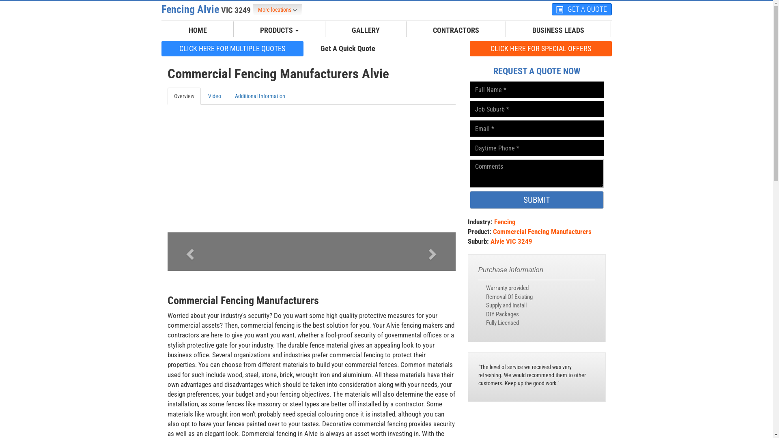 Image resolution: width=779 pixels, height=438 pixels. I want to click on GET A QUOTE, so click(582, 9).